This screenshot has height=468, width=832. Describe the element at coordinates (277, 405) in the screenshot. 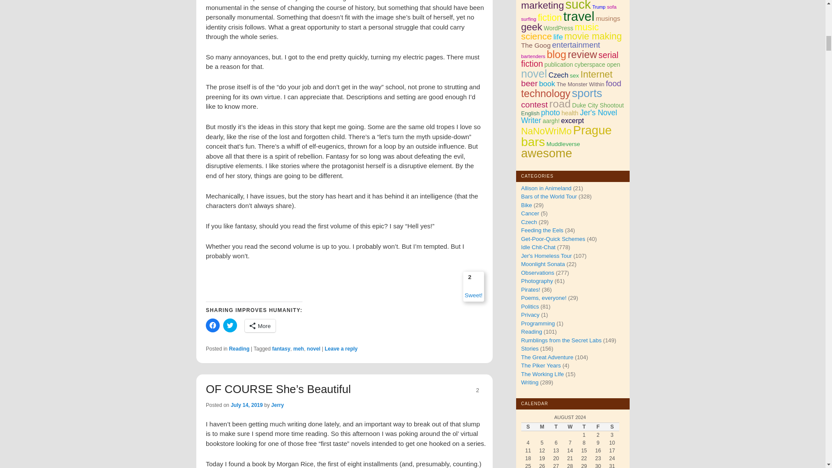

I see `View all posts by Jerry` at that location.